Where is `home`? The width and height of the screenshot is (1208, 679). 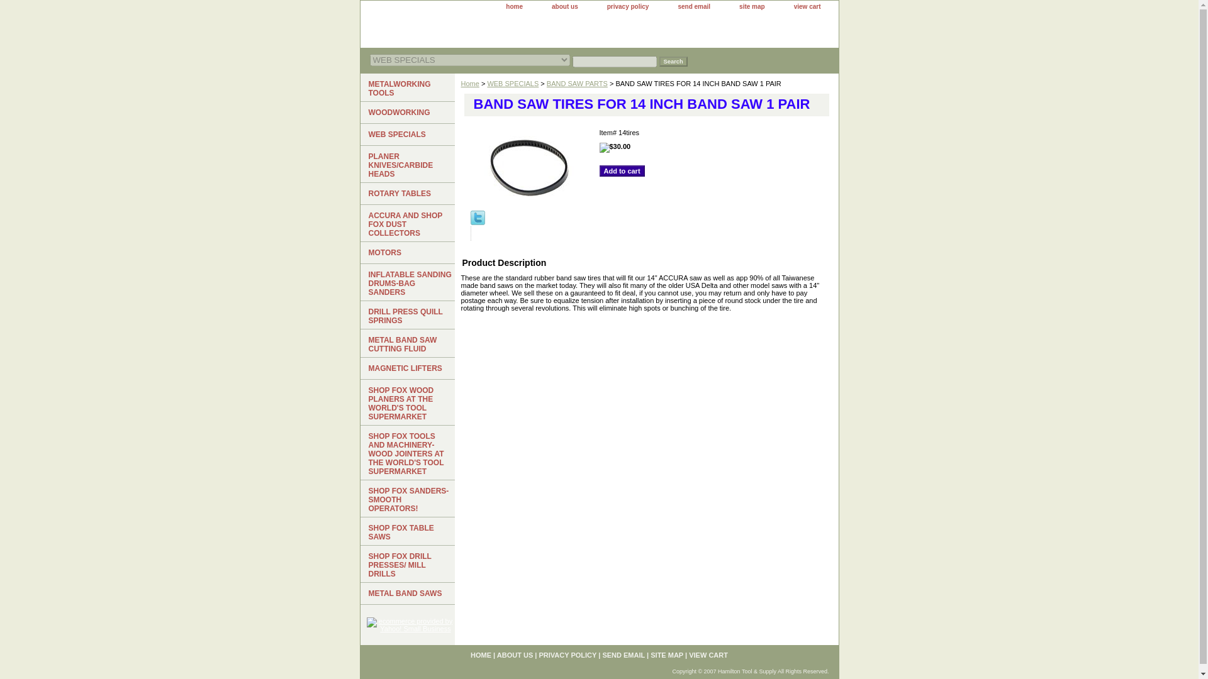
home is located at coordinates (513, 7).